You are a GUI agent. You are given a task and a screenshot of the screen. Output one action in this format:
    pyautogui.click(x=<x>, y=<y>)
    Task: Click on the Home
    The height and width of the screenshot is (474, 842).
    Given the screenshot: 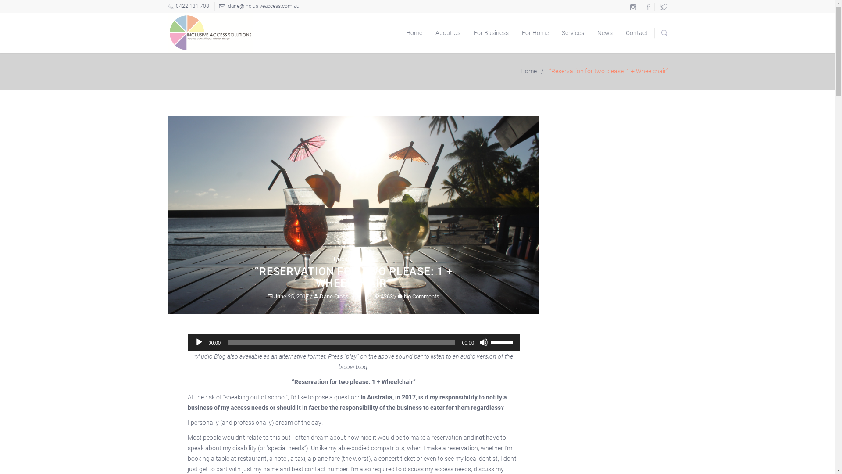 What is the action you would take?
    pyautogui.click(x=414, y=33)
    